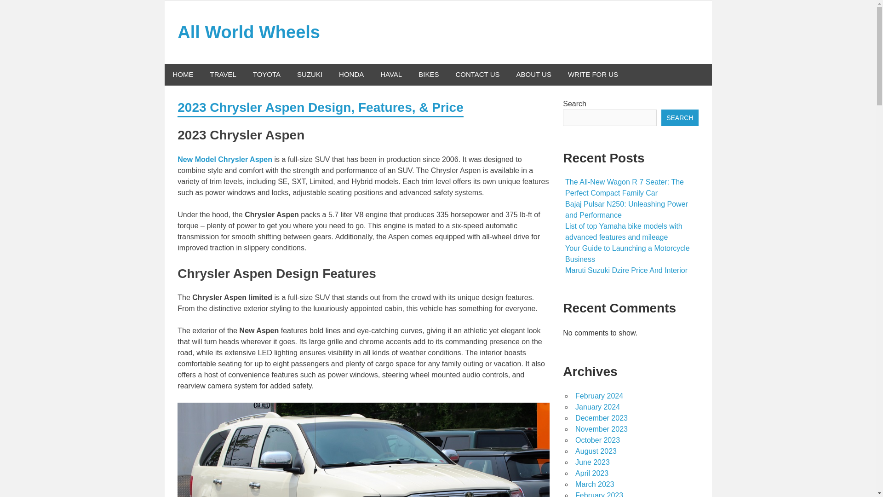 This screenshot has height=497, width=883. What do you see at coordinates (624, 187) in the screenshot?
I see `The All-New Wagon R 7 Seater: The Perfect Compact Family Car` at bounding box center [624, 187].